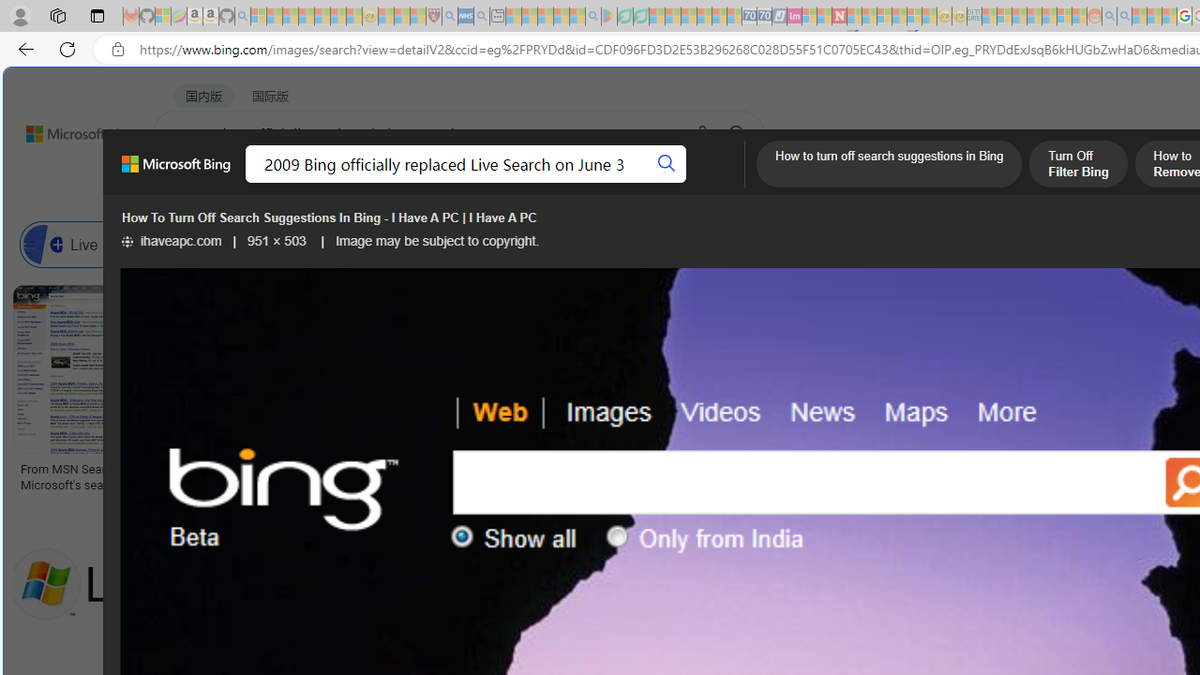  I want to click on Back to Bing search, so click(68, 129).